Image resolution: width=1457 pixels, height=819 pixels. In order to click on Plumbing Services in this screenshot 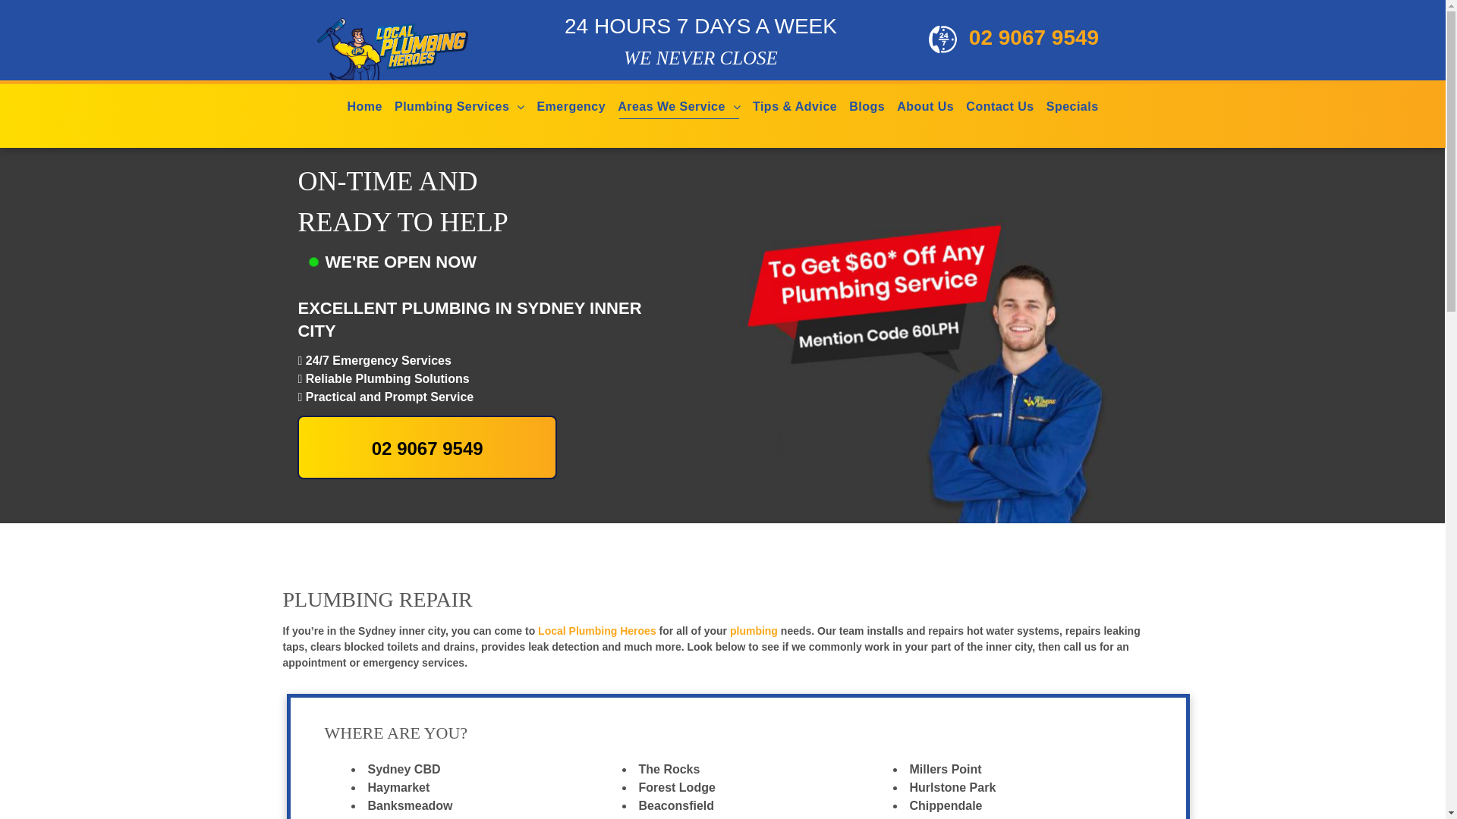, I will do `click(452, 106)`.